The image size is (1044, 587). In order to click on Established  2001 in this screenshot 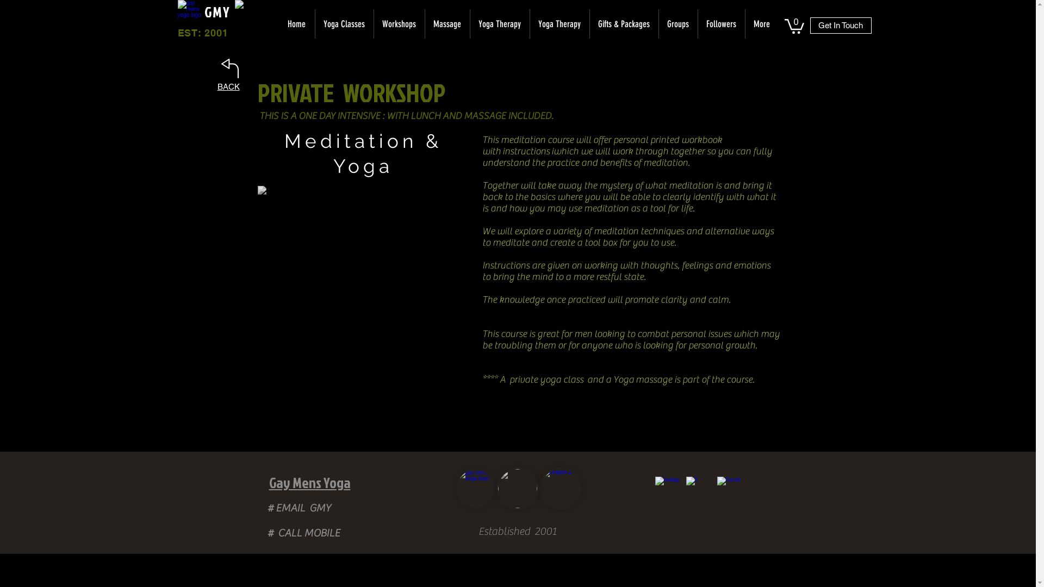, I will do `click(518, 530)`.